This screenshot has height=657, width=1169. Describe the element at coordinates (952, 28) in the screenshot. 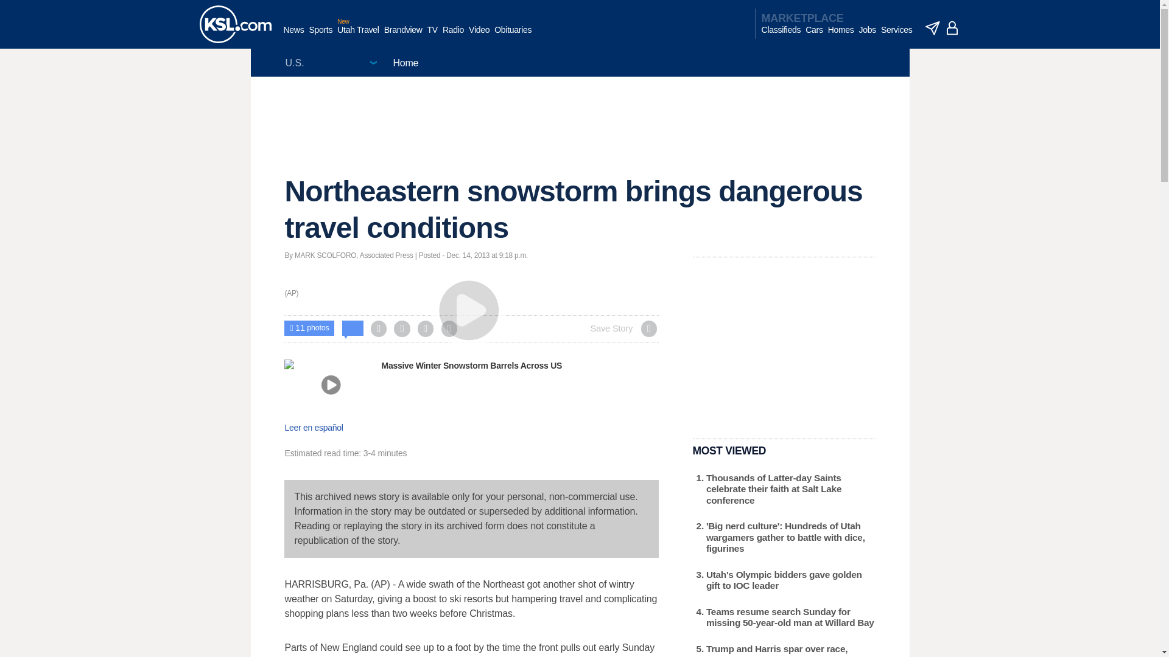

I see `account - logged out` at that location.